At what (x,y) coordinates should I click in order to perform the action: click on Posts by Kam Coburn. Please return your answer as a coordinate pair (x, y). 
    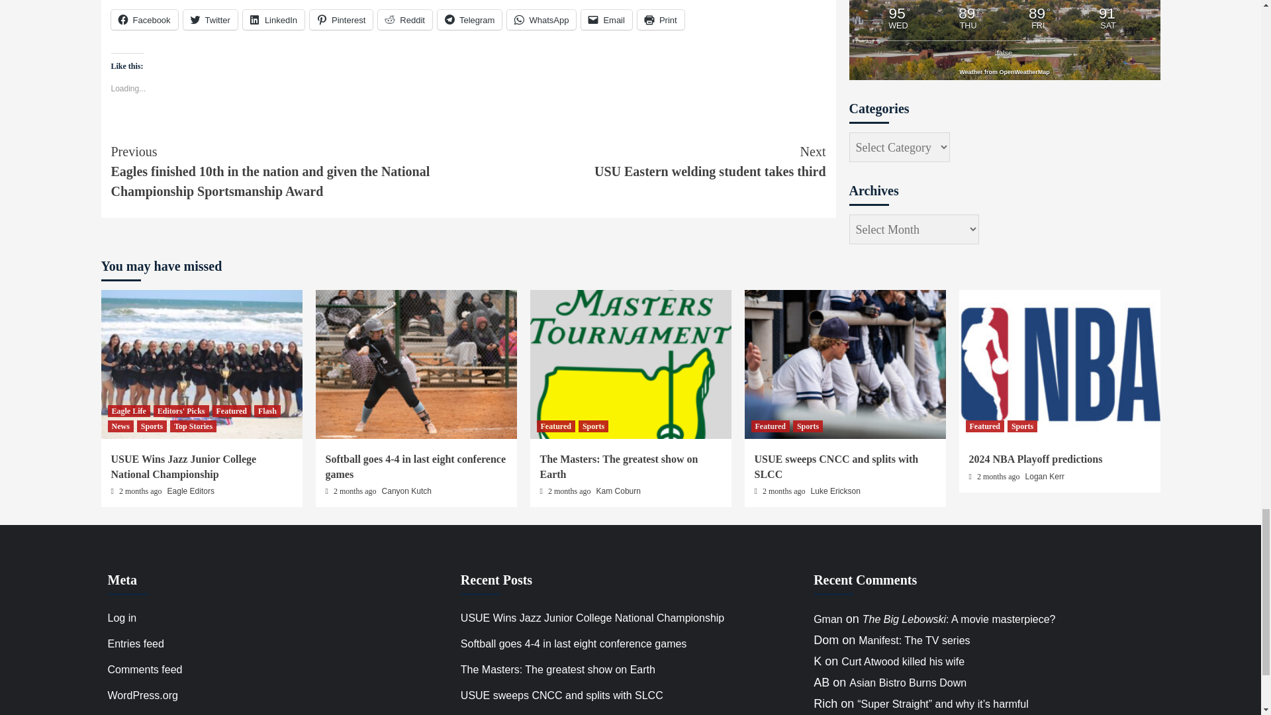
    Looking at the image, I should click on (618, 491).